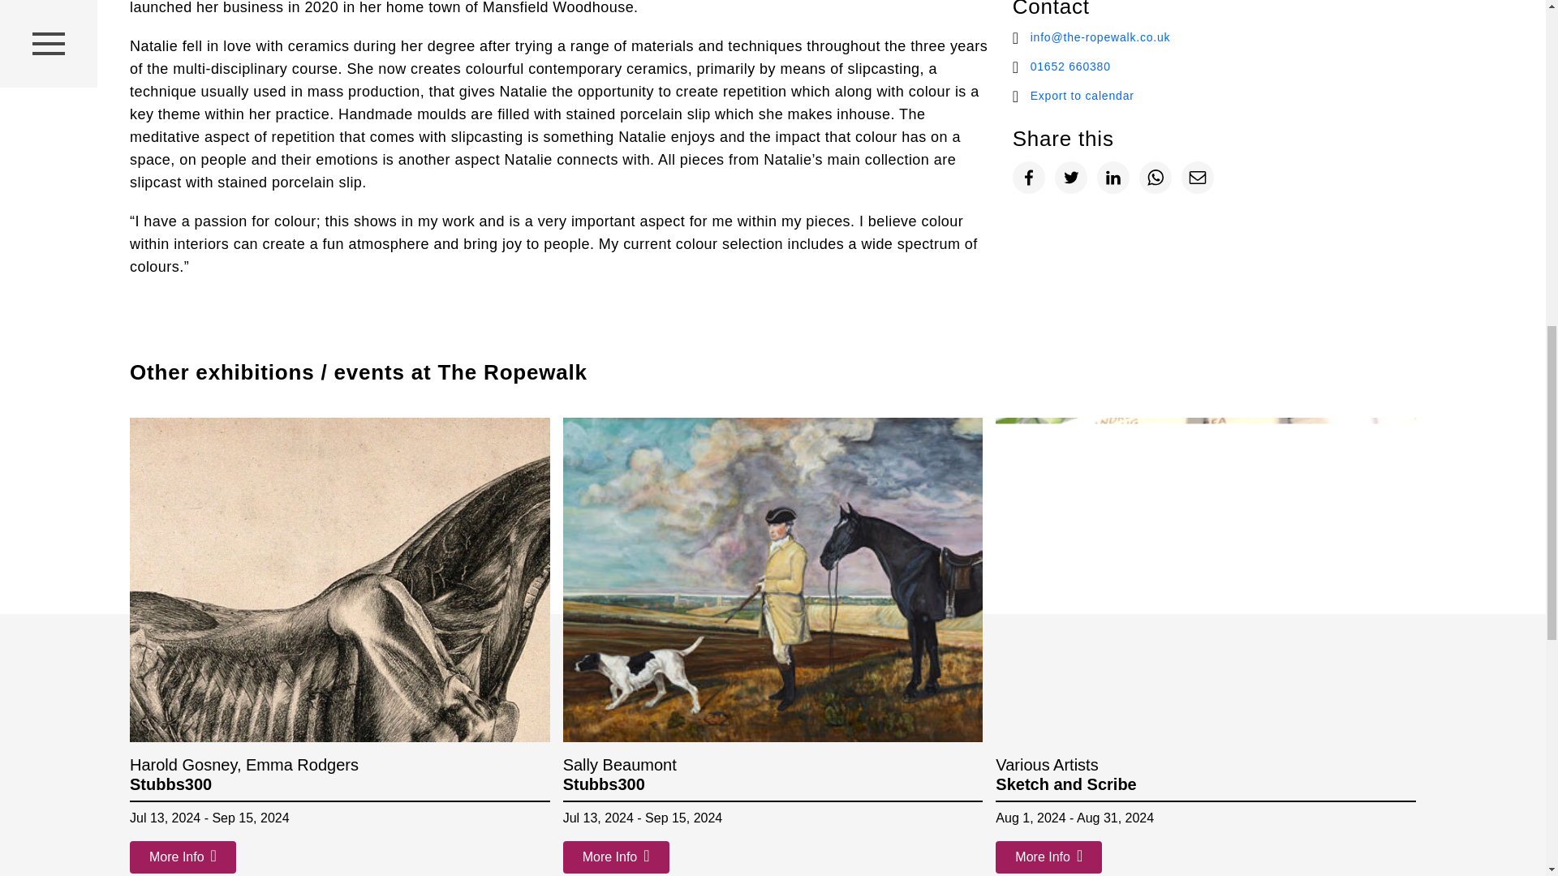  I want to click on More Info, so click(1048, 857).